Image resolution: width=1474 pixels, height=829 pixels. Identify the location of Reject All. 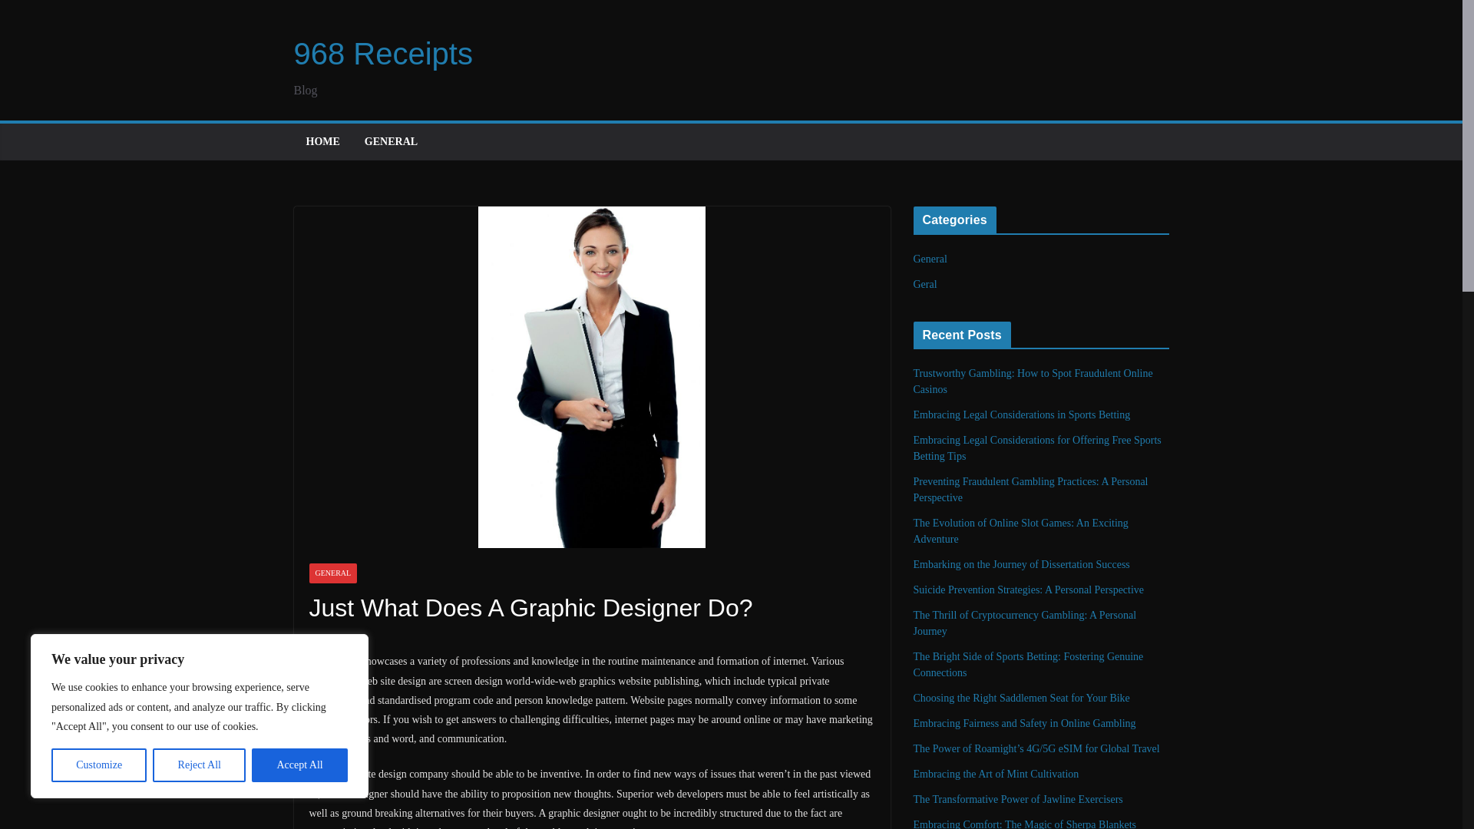
(200, 765).